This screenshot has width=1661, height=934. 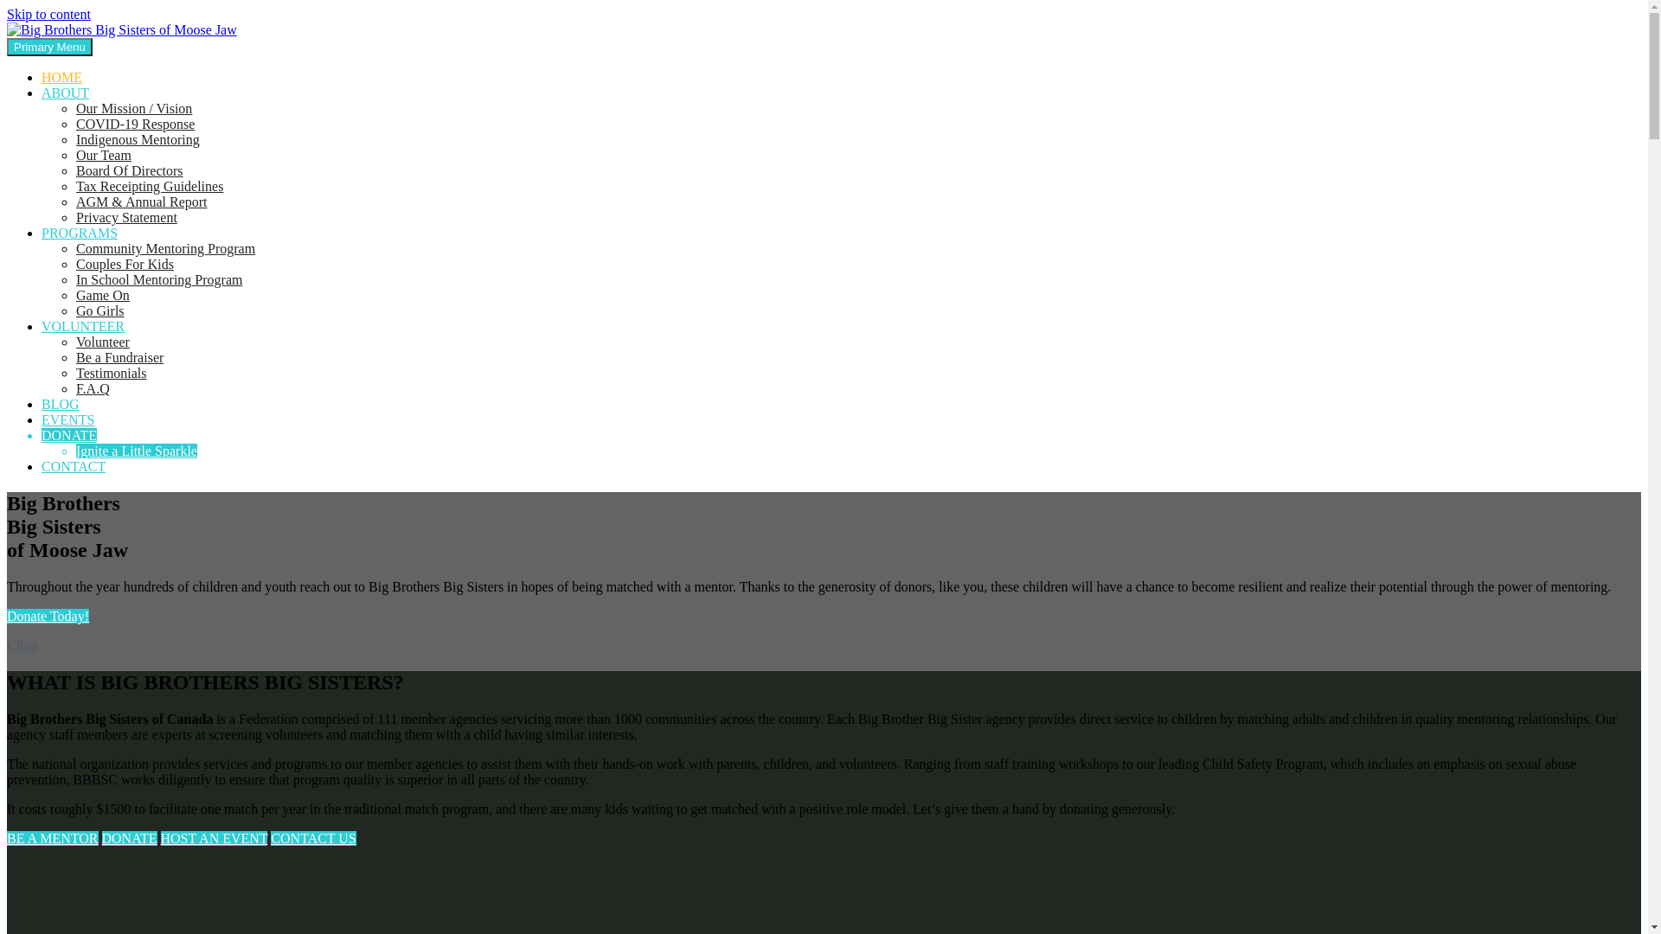 I want to click on Our Mission / Vision, so click(x=134, y=109).